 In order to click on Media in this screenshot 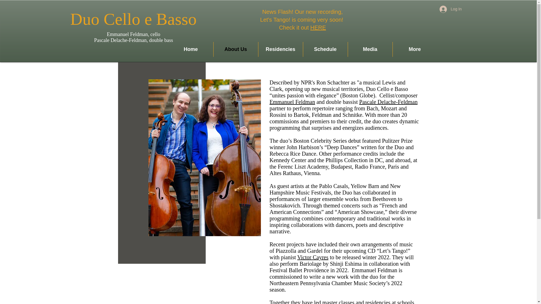, I will do `click(370, 49)`.